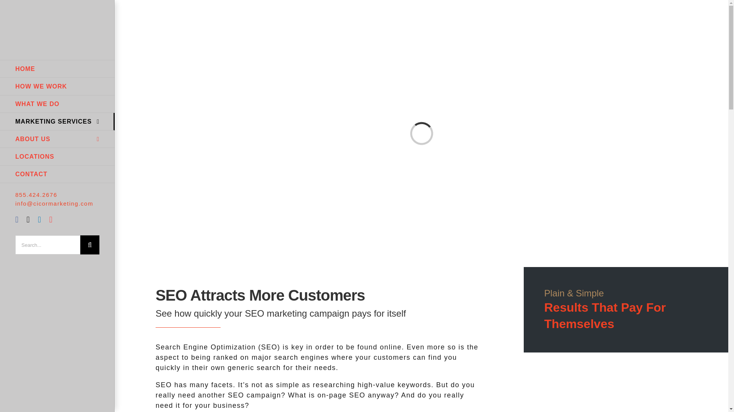  I want to click on CONTACT, so click(57, 174).